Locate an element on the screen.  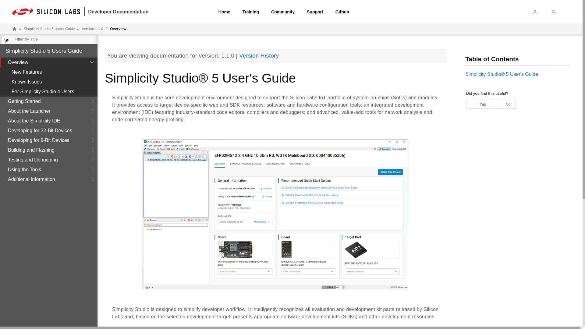
Testing and Debugging is located at coordinates (49, 160).